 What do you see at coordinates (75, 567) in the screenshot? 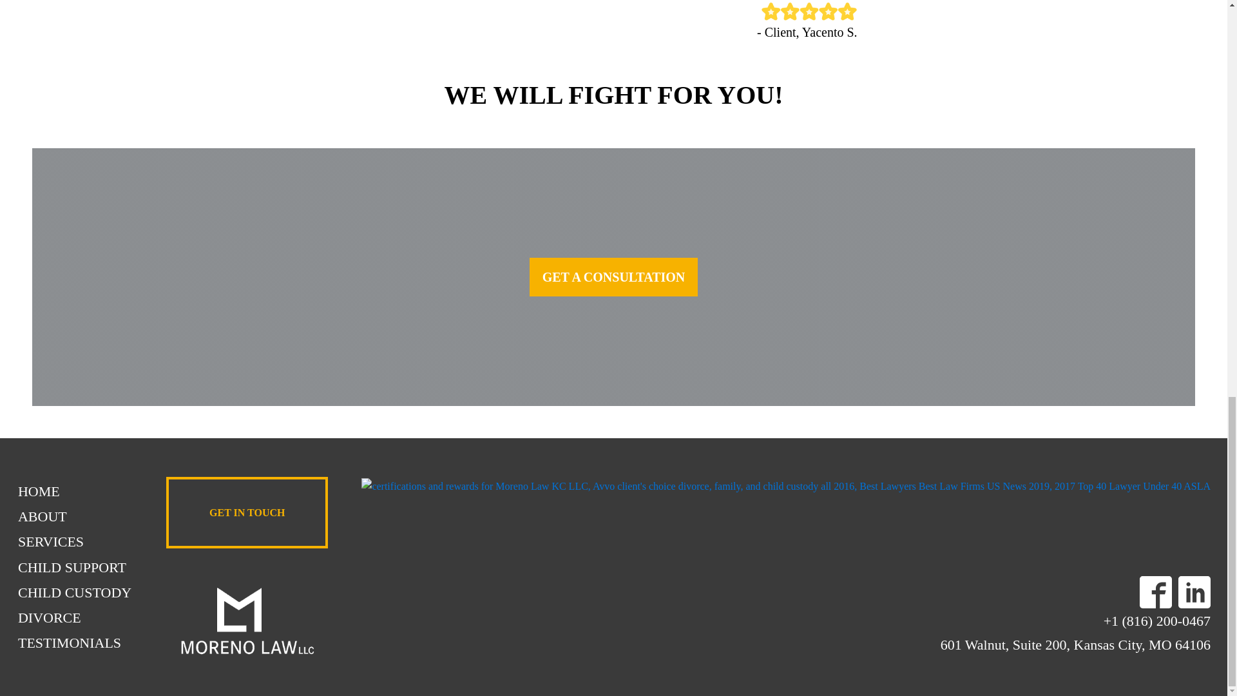
I see `CHILD SUPPORT` at bounding box center [75, 567].